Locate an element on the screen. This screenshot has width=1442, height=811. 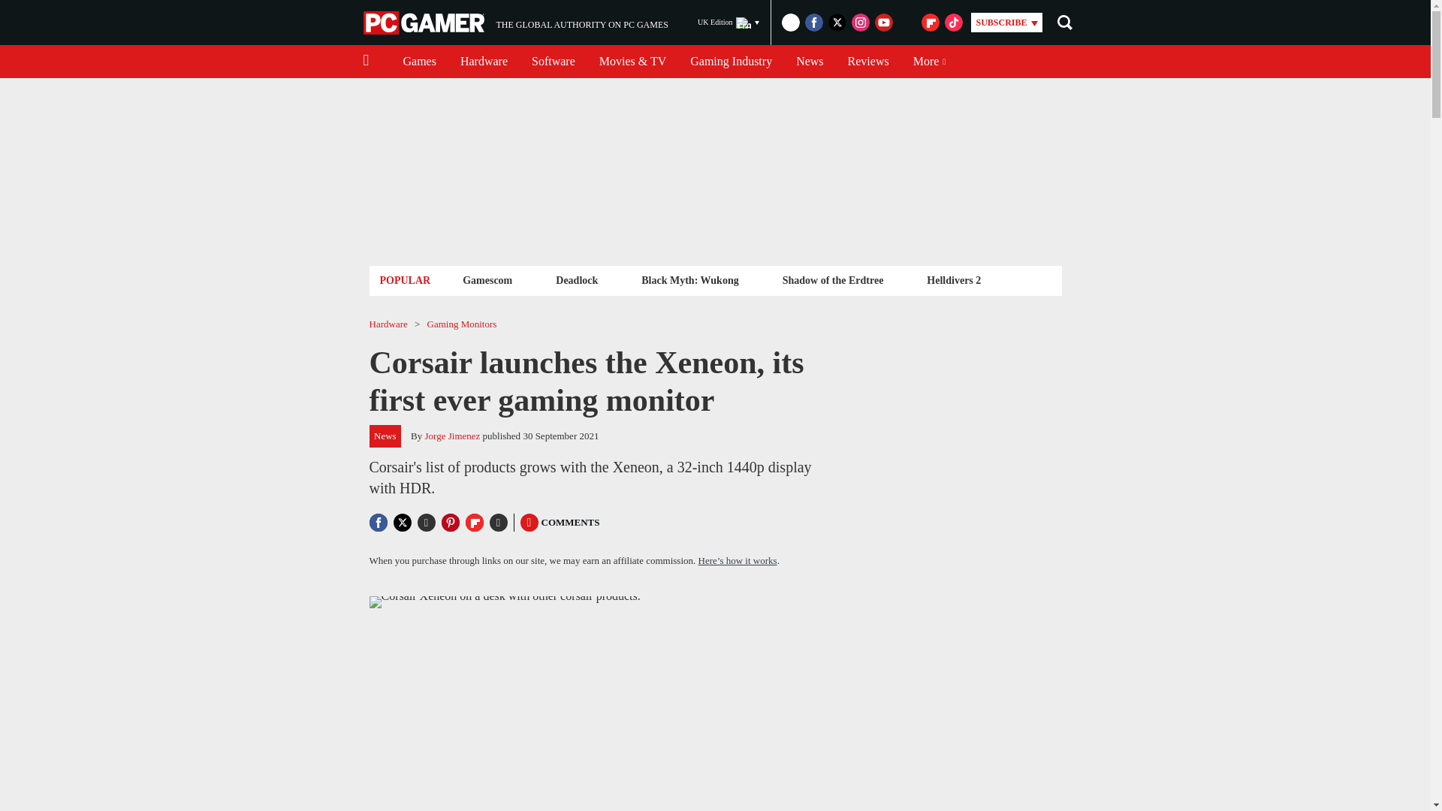
UK Edition is located at coordinates (729, 23).